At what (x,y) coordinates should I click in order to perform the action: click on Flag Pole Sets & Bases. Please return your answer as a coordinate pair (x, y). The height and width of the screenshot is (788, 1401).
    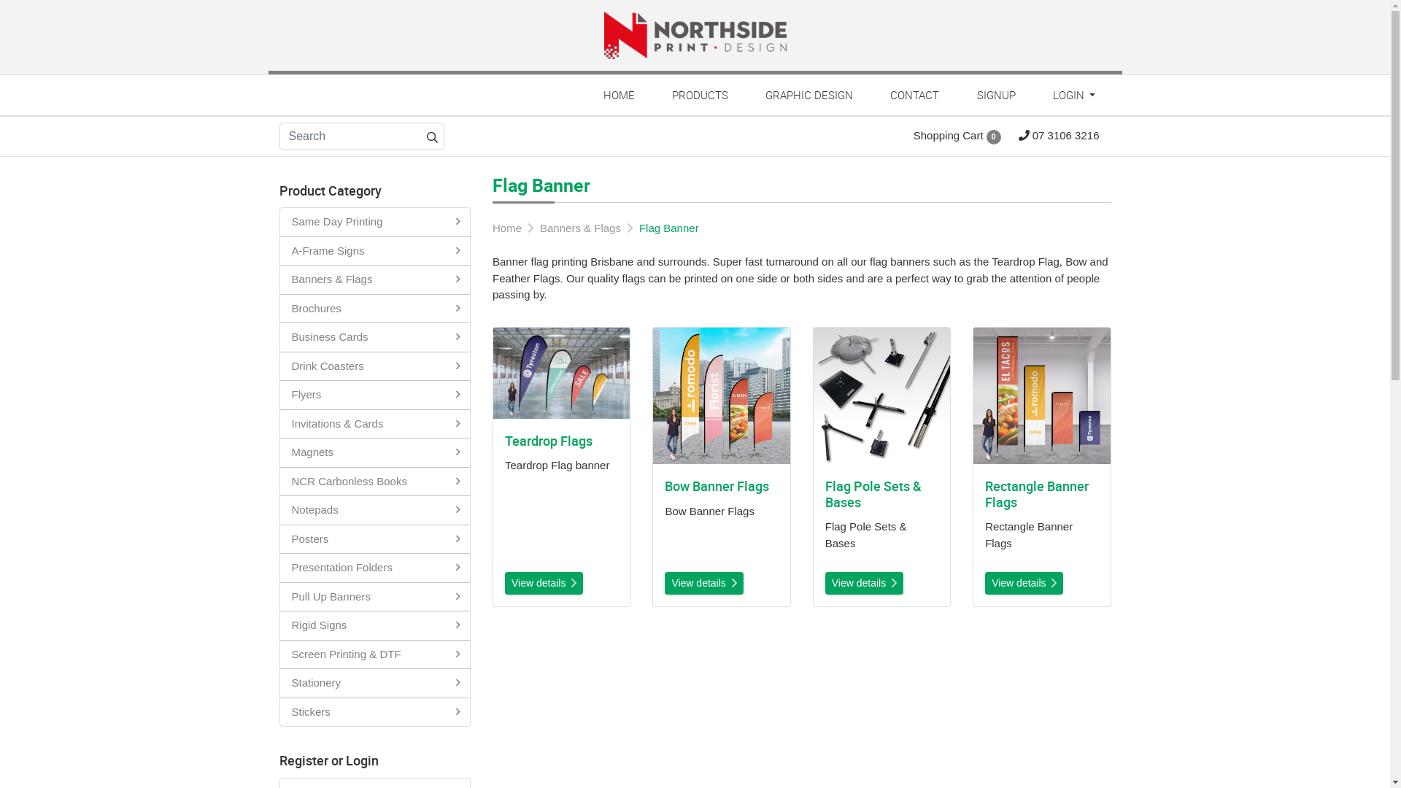
    Looking at the image, I should click on (881, 395).